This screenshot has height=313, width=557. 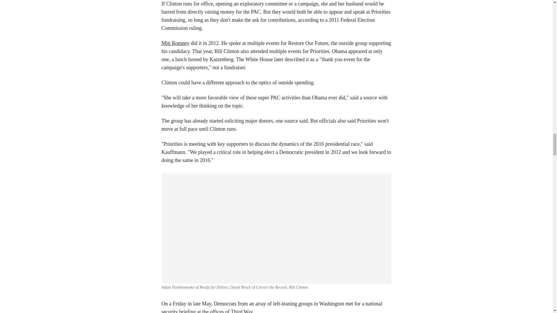 I want to click on Mitt Romney, so click(x=175, y=43).